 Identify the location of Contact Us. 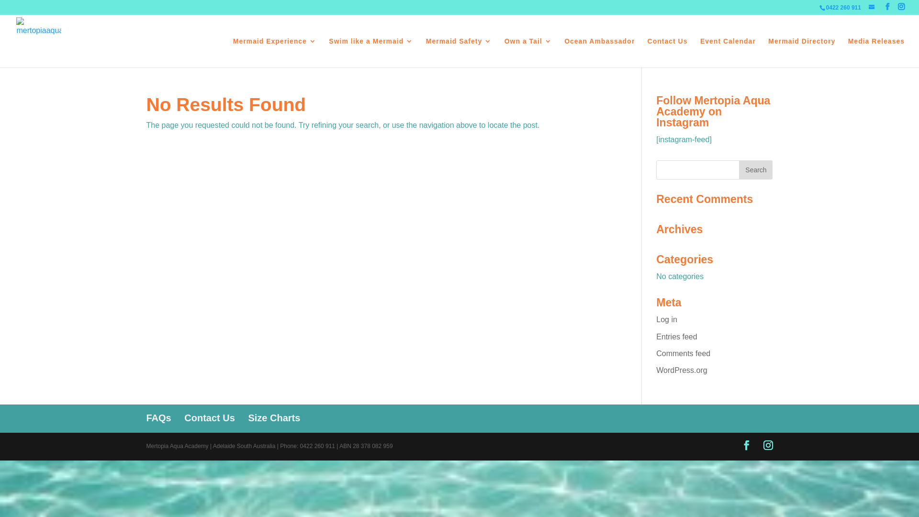
(668, 53).